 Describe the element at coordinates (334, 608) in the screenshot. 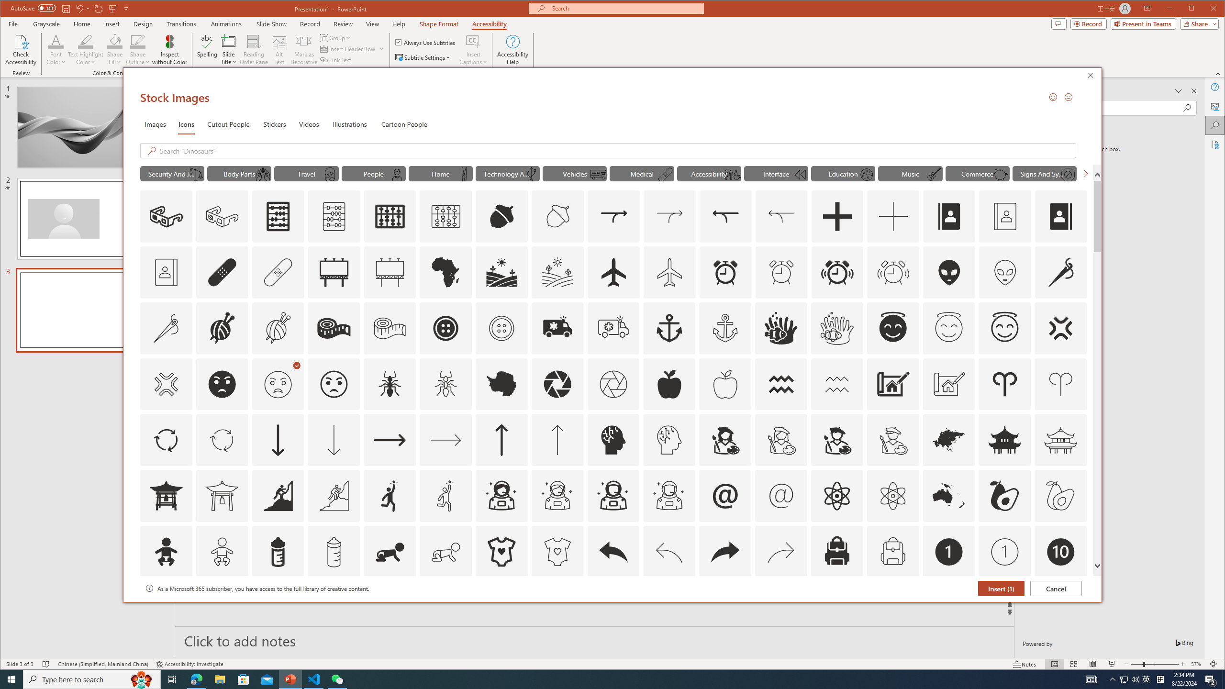

I see `AutomationID: Icons_Badge3` at that location.